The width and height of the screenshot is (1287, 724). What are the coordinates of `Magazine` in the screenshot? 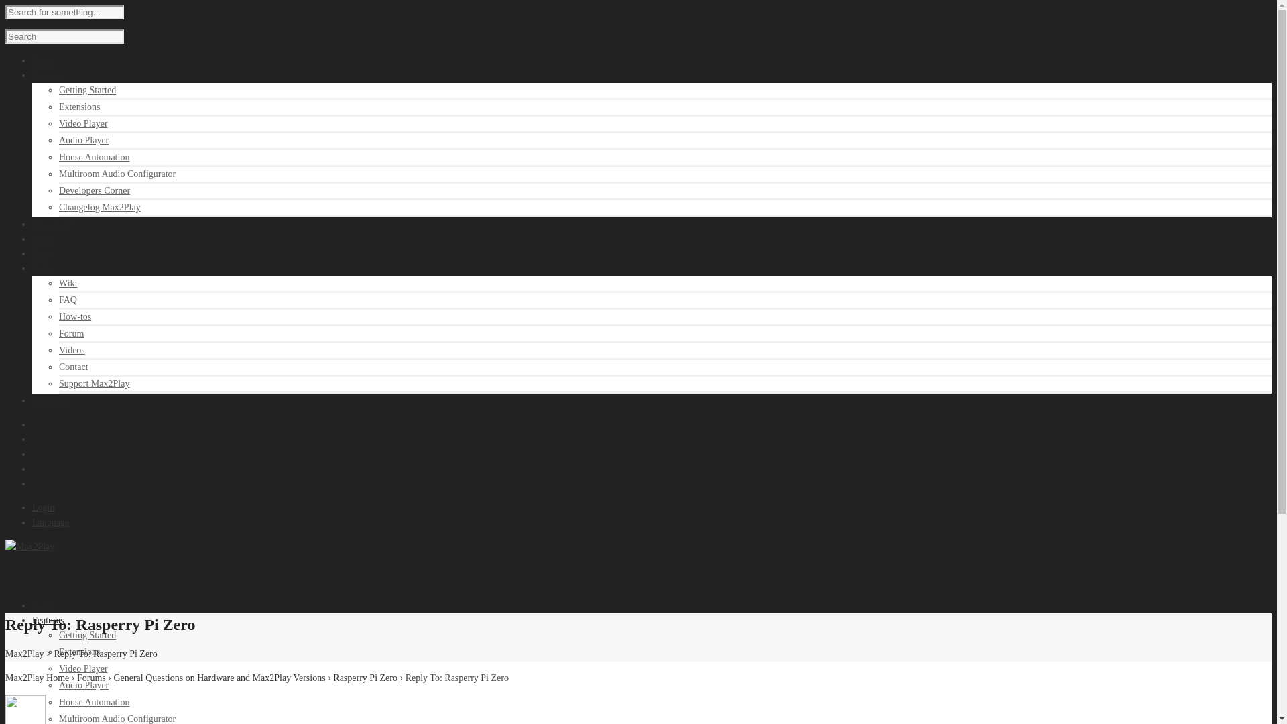 It's located at (51, 400).